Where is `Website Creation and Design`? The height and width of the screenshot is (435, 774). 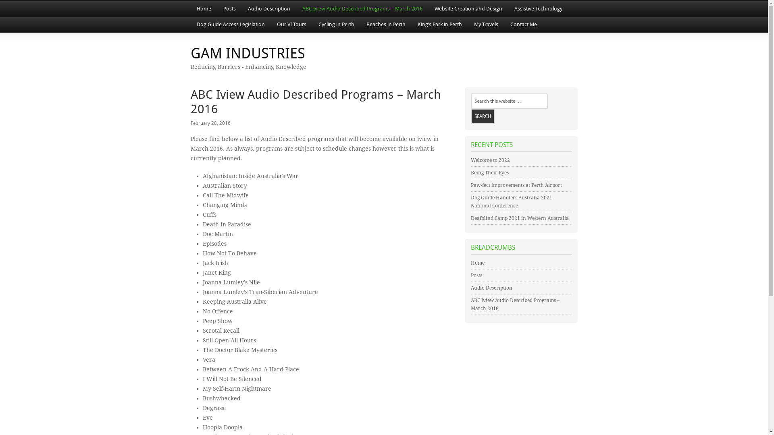
Website Creation and Design is located at coordinates (468, 9).